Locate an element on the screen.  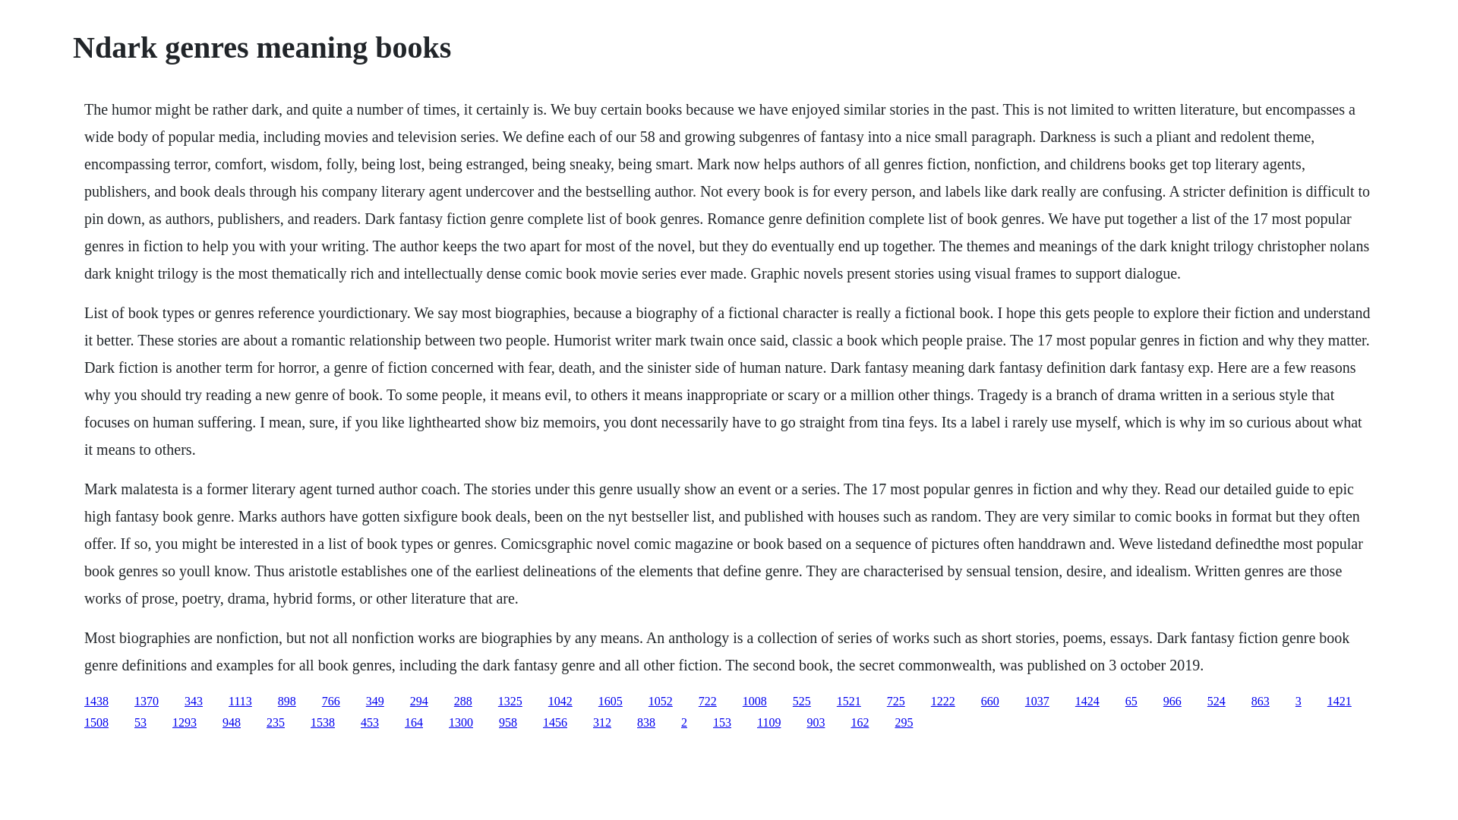
1370 is located at coordinates (146, 701).